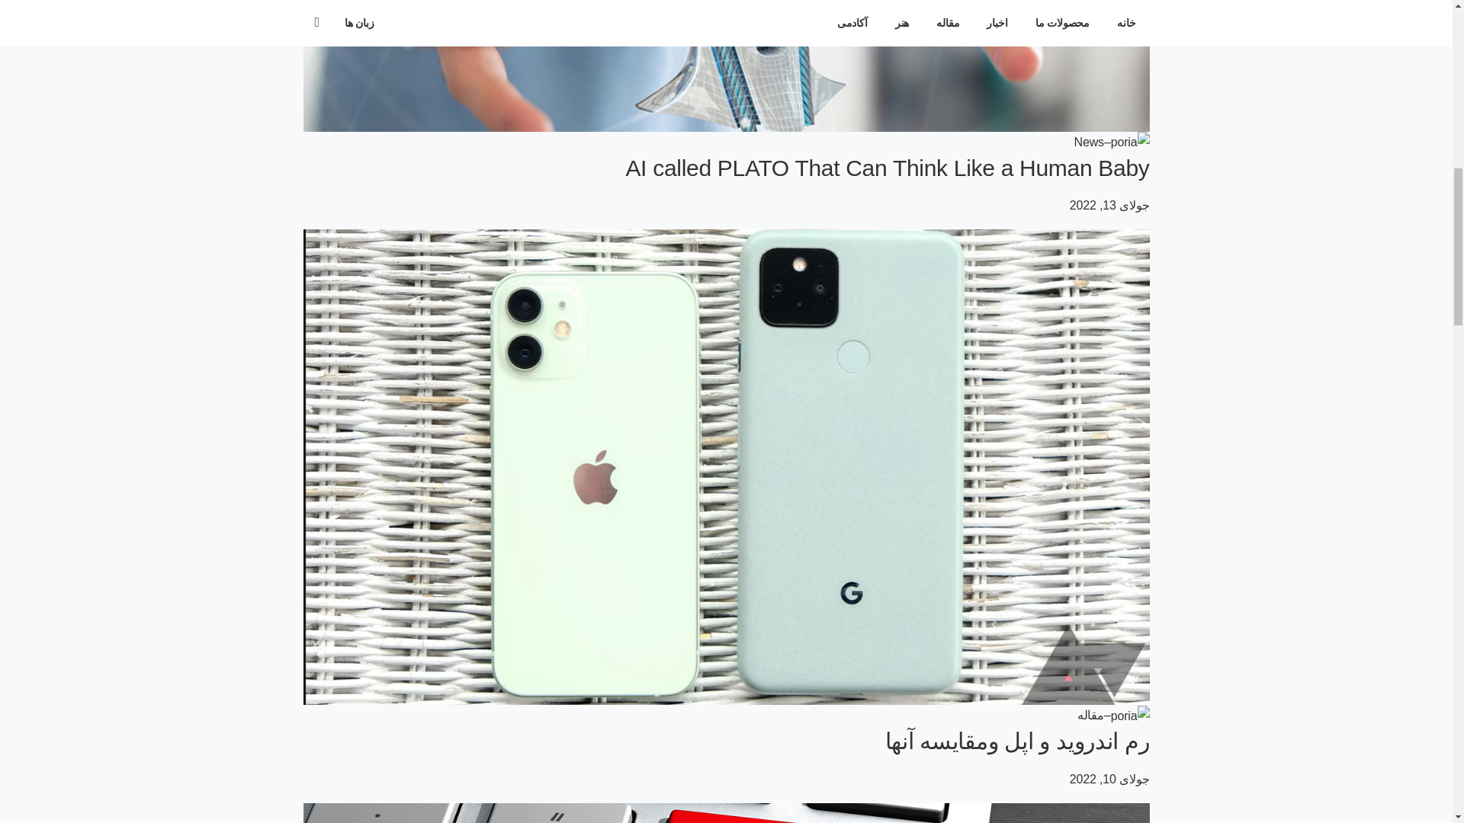  What do you see at coordinates (1089, 142) in the screenshot?
I see `News` at bounding box center [1089, 142].